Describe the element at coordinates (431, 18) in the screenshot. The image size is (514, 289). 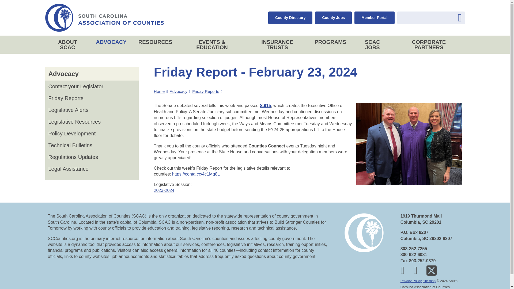
I see `Enter the terms you wish to search for.` at that location.